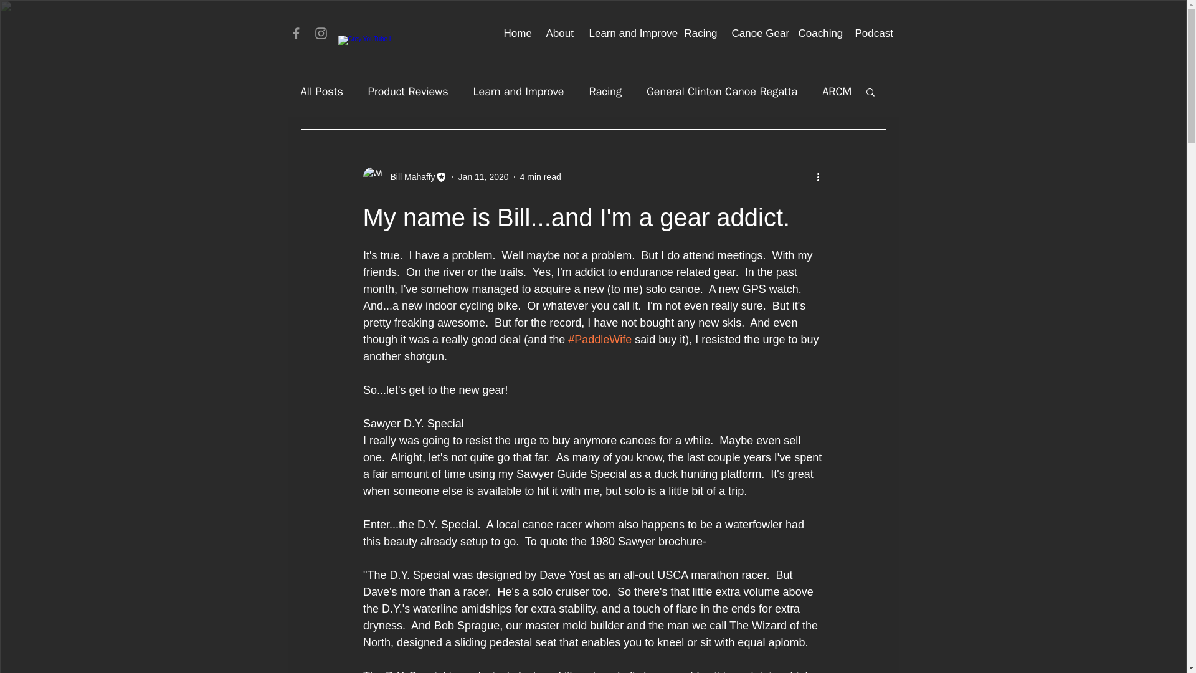 This screenshot has height=673, width=1196. I want to click on Learn and Improve, so click(519, 91).